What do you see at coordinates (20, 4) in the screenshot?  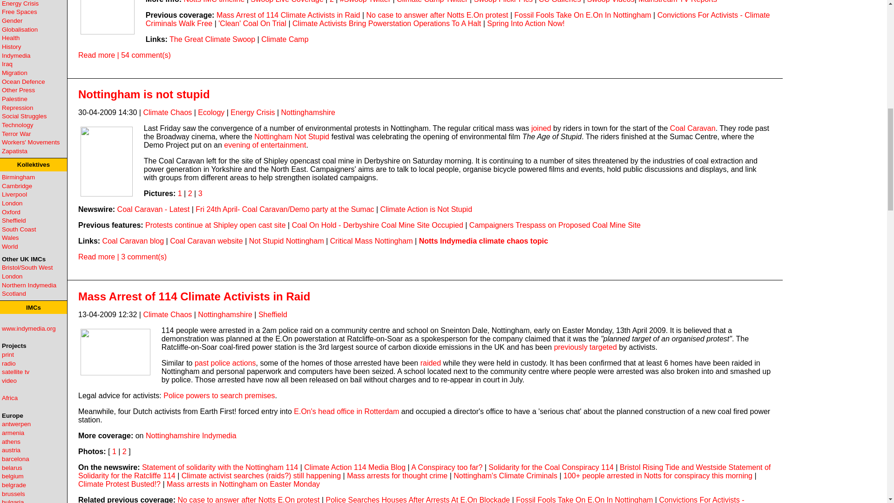 I see `Energy Crisis` at bounding box center [20, 4].